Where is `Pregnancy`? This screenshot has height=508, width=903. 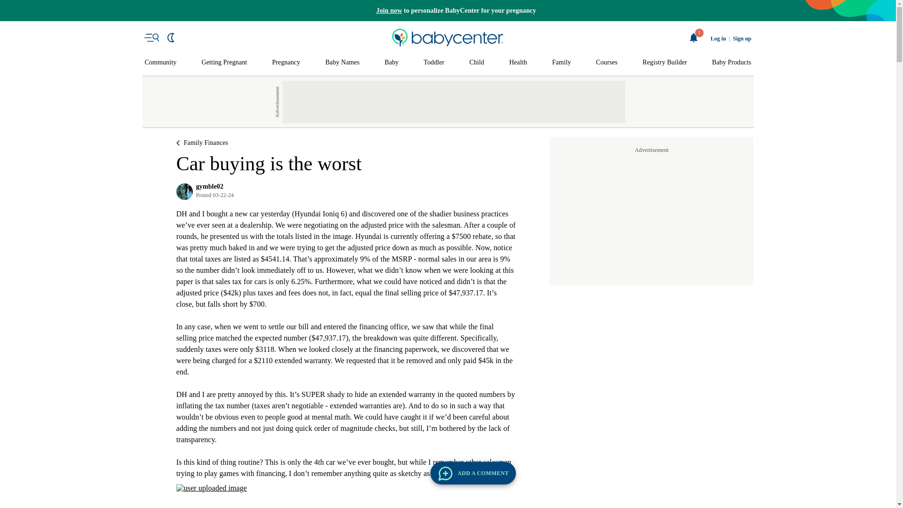
Pregnancy is located at coordinates (285, 63).